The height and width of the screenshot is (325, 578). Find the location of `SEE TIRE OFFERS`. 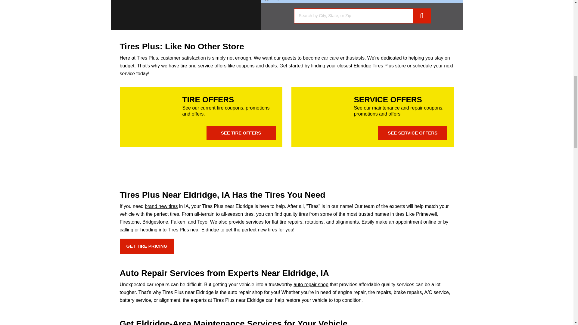

SEE TIRE OFFERS is located at coordinates (241, 133).